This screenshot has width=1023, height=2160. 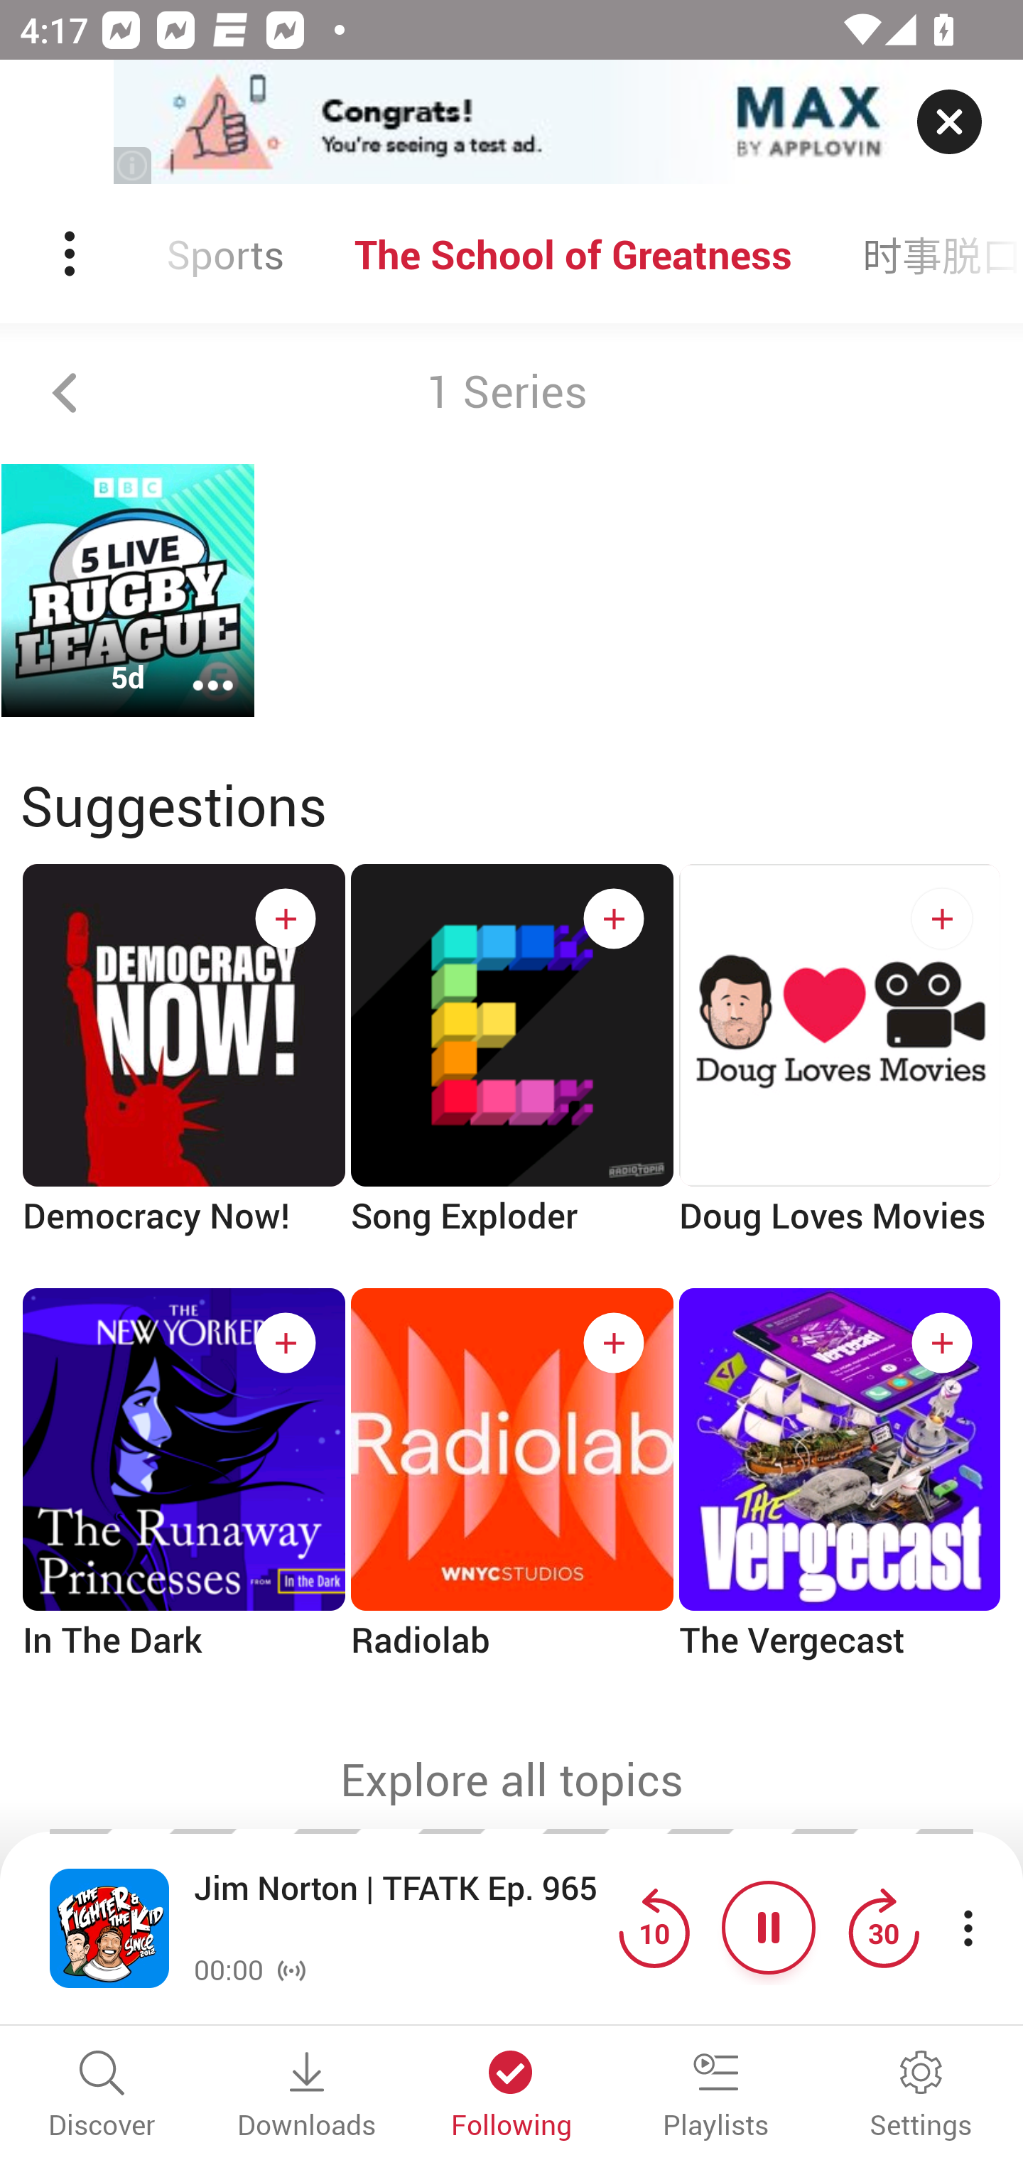 I want to click on 时事脱口秀, so click(x=925, y=254).